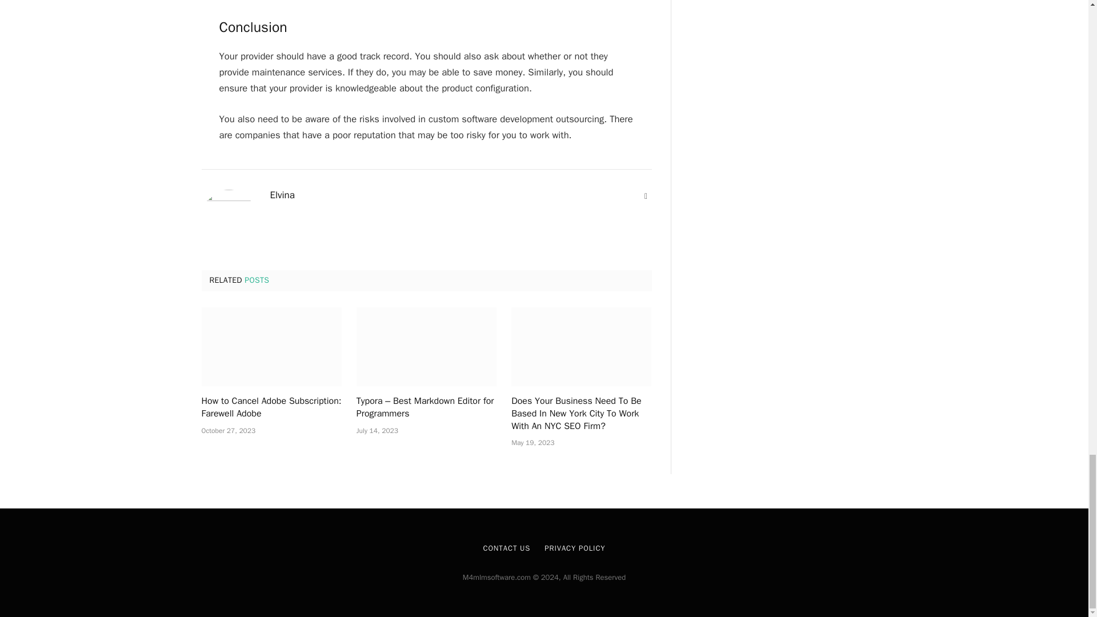 This screenshot has height=617, width=1097. I want to click on Elvina, so click(282, 195).